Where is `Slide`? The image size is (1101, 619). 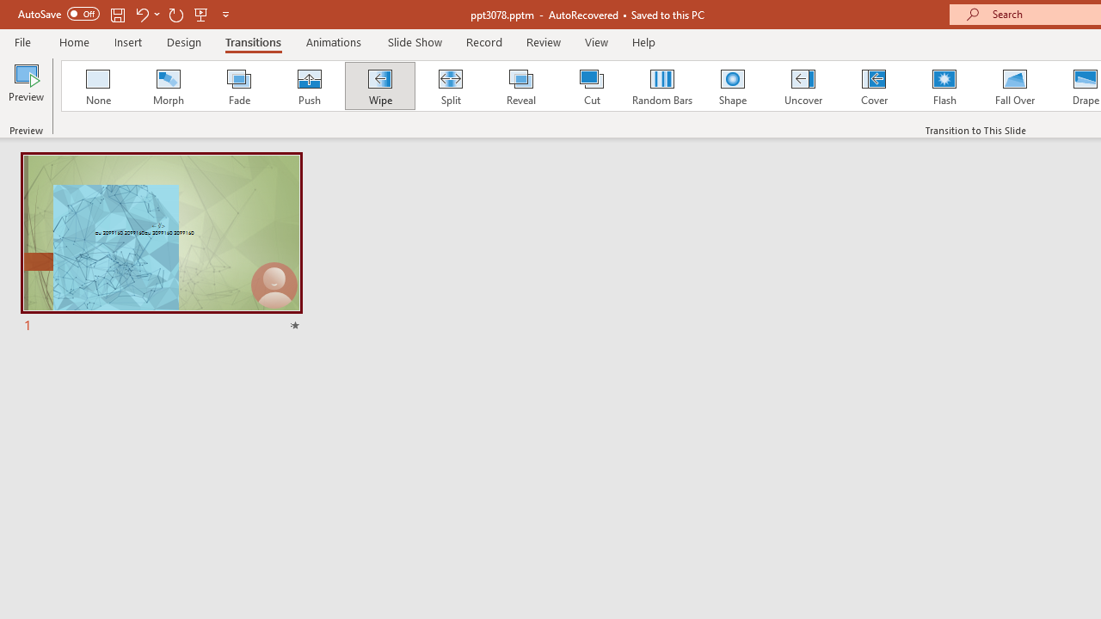
Slide is located at coordinates (161, 244).